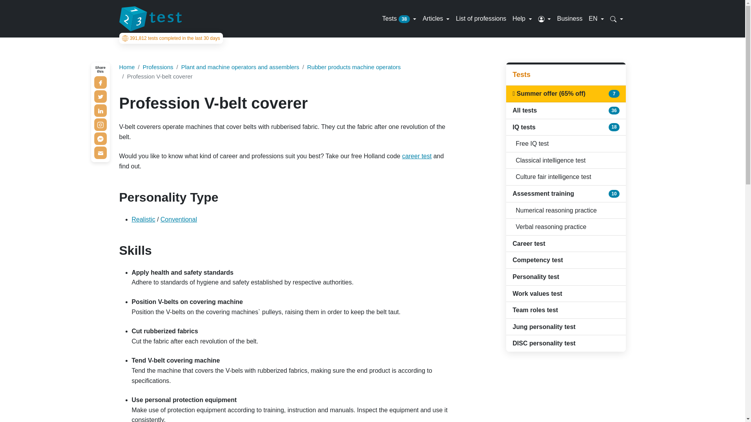 The height and width of the screenshot is (422, 751). I want to click on Share on Twitter, so click(100, 97).